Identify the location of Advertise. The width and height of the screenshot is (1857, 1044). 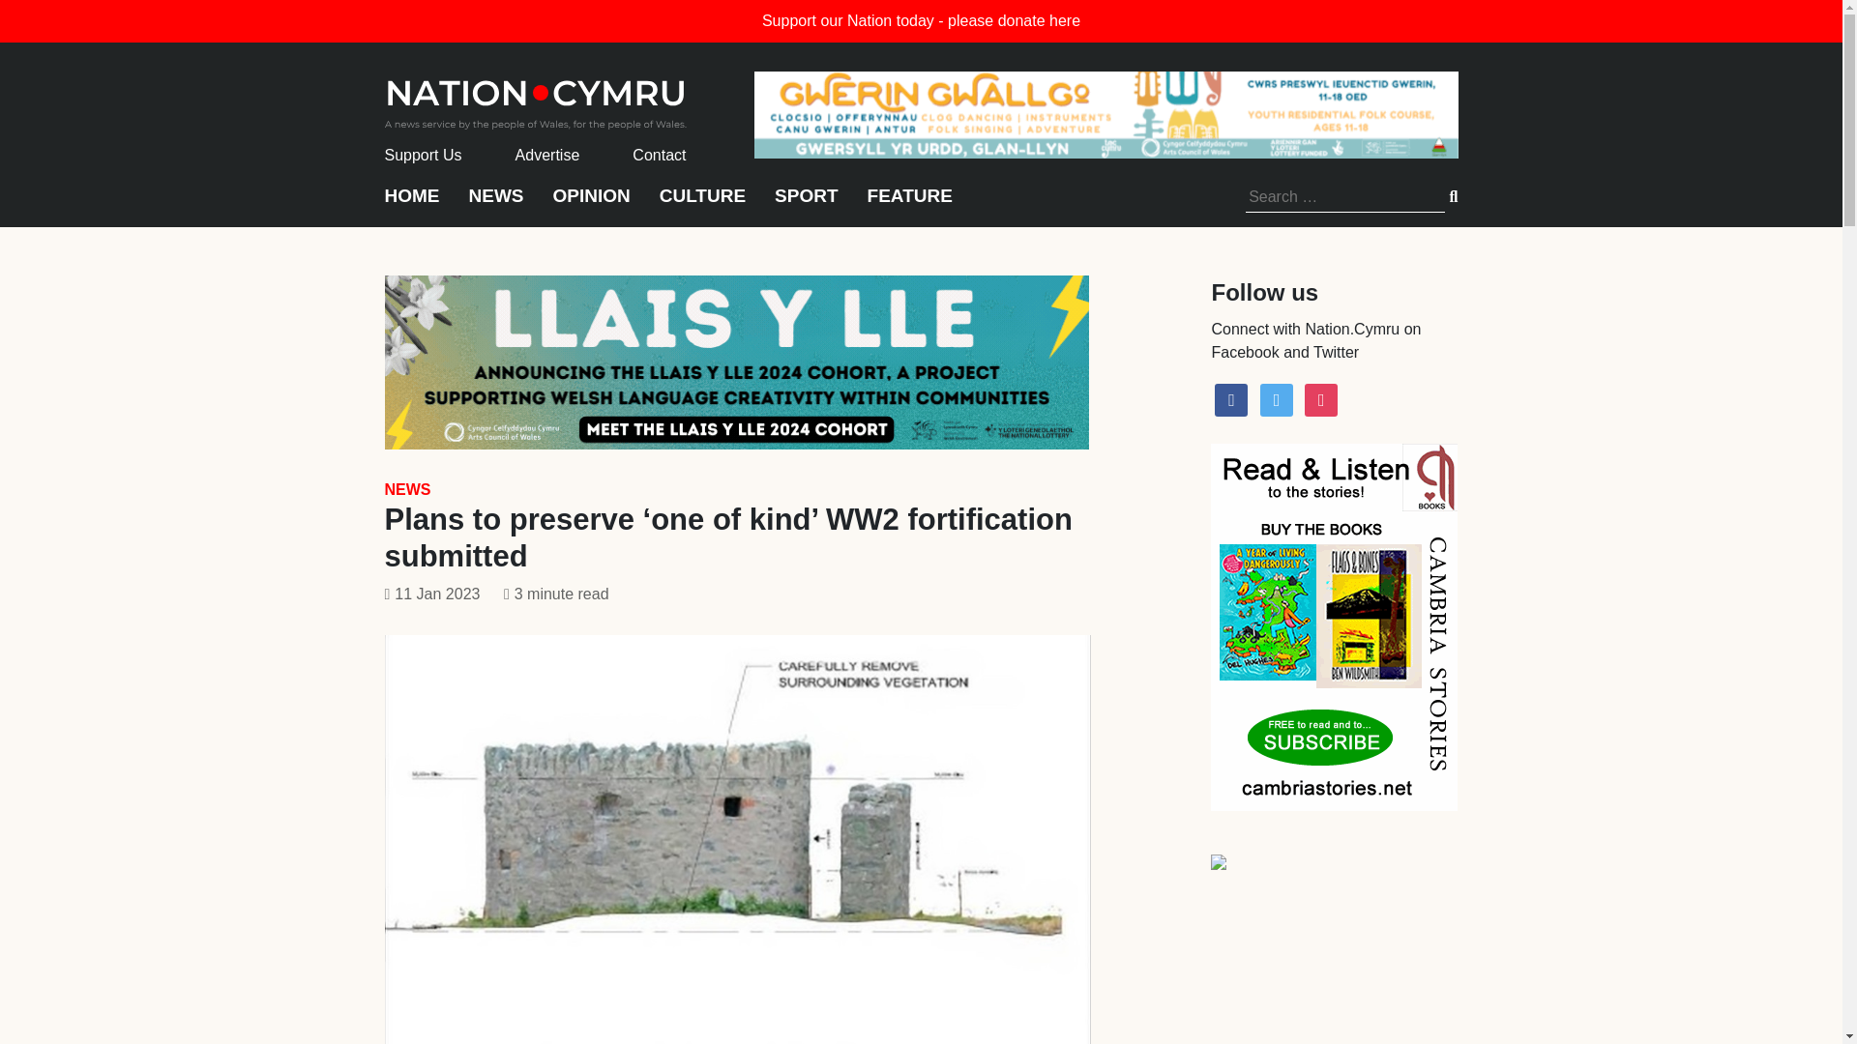
(547, 155).